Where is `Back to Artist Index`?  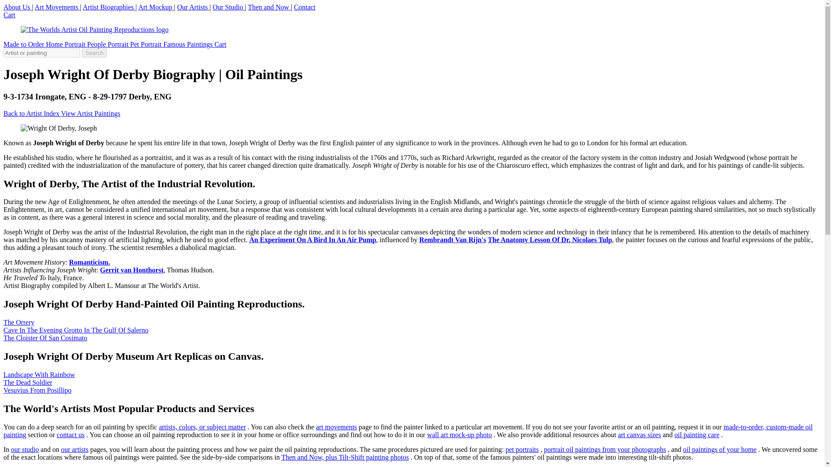 Back to Artist Index is located at coordinates (32, 113).